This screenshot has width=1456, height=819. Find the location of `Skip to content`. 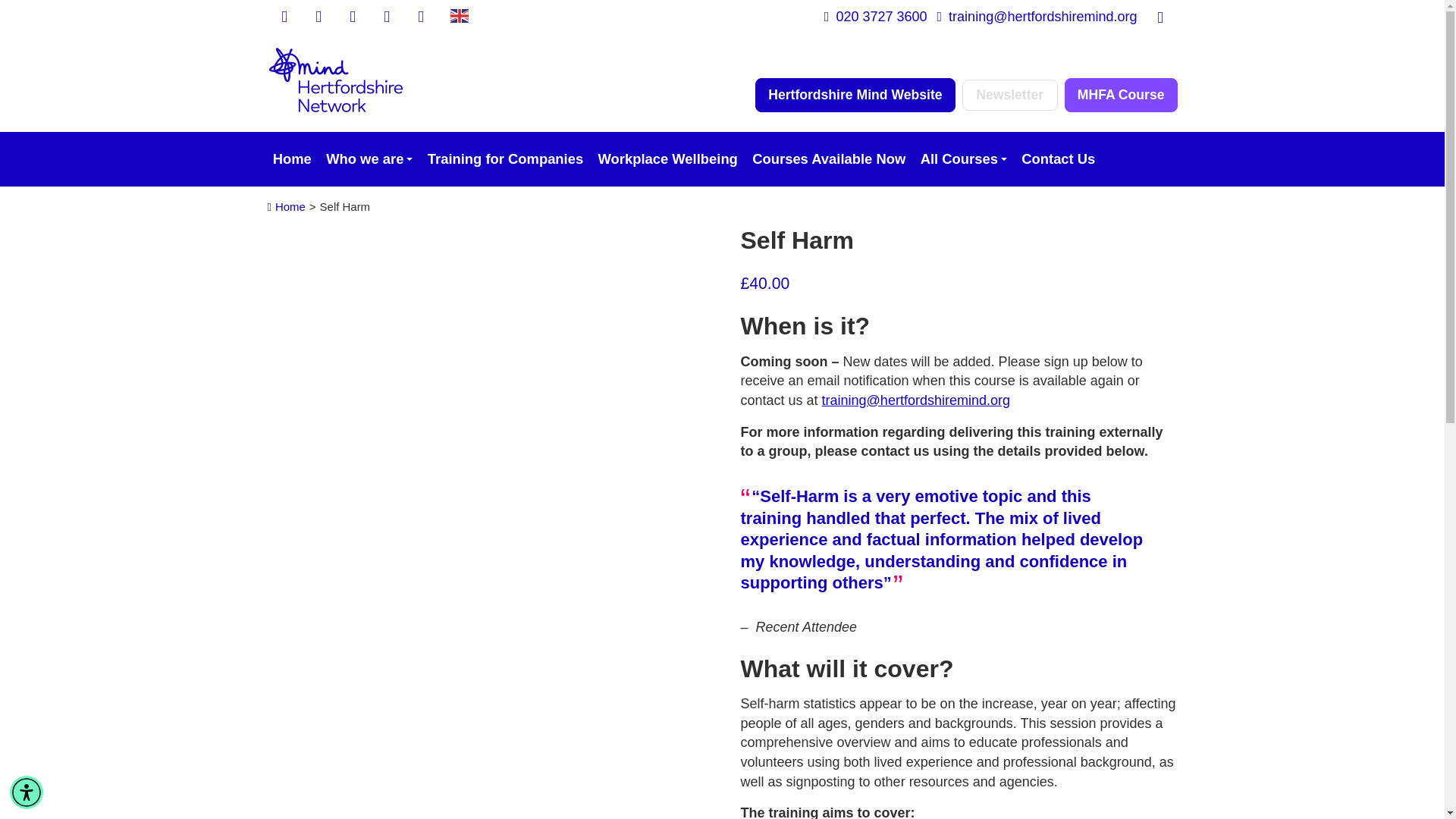

Skip to content is located at coordinates (13, 11).